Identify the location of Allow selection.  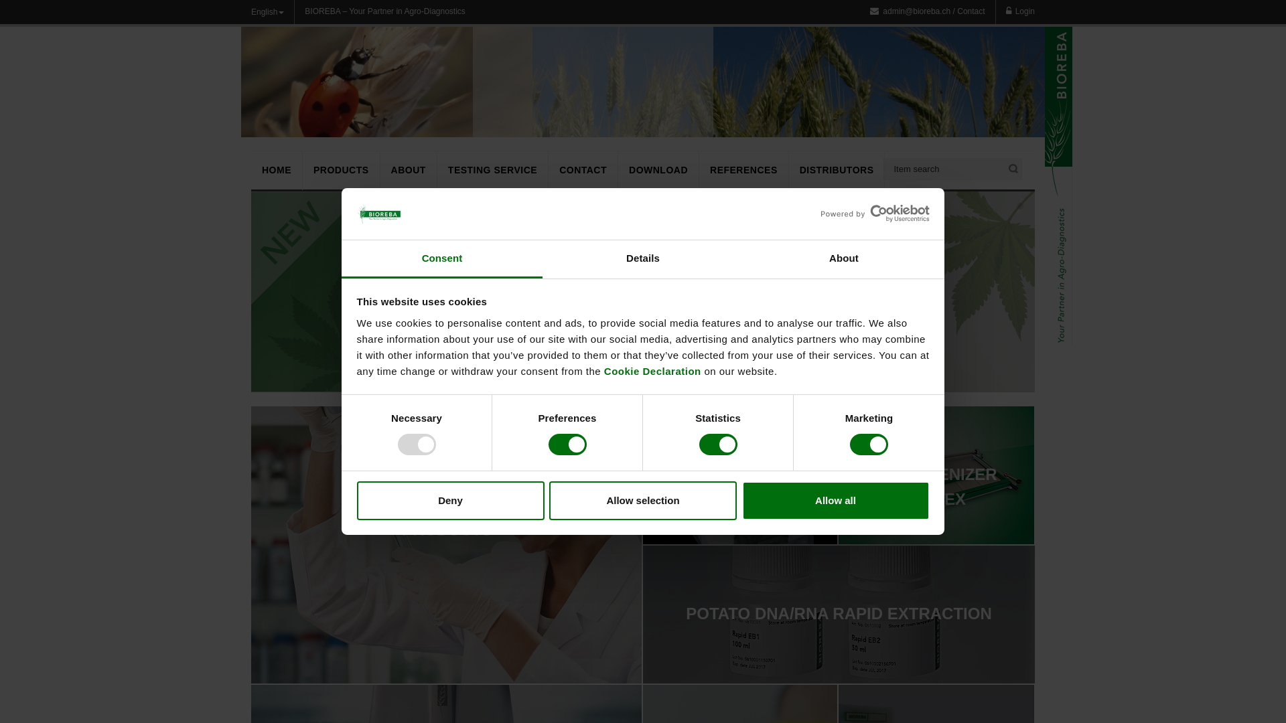
(643, 501).